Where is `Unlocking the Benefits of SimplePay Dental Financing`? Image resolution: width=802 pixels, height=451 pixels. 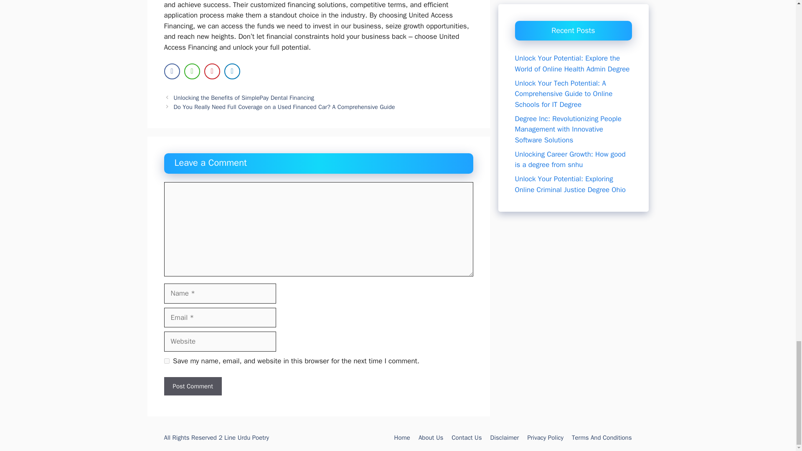
Unlocking the Benefits of SimplePay Dental Financing is located at coordinates (244, 98).